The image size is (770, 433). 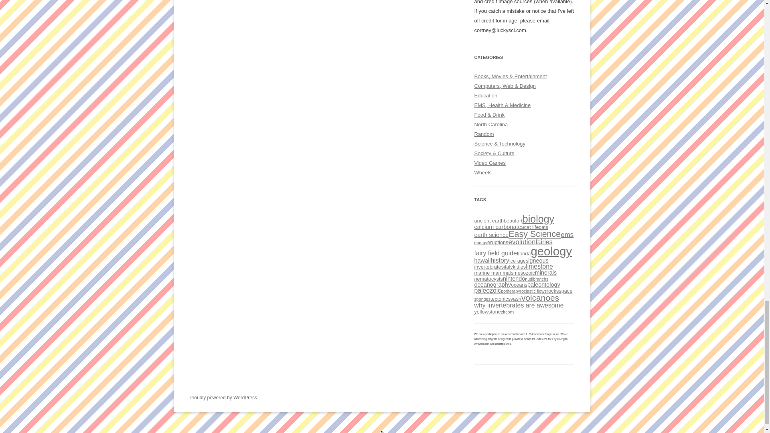 What do you see at coordinates (223, 397) in the screenshot?
I see `Semantic Personal Publishing Platform` at bounding box center [223, 397].